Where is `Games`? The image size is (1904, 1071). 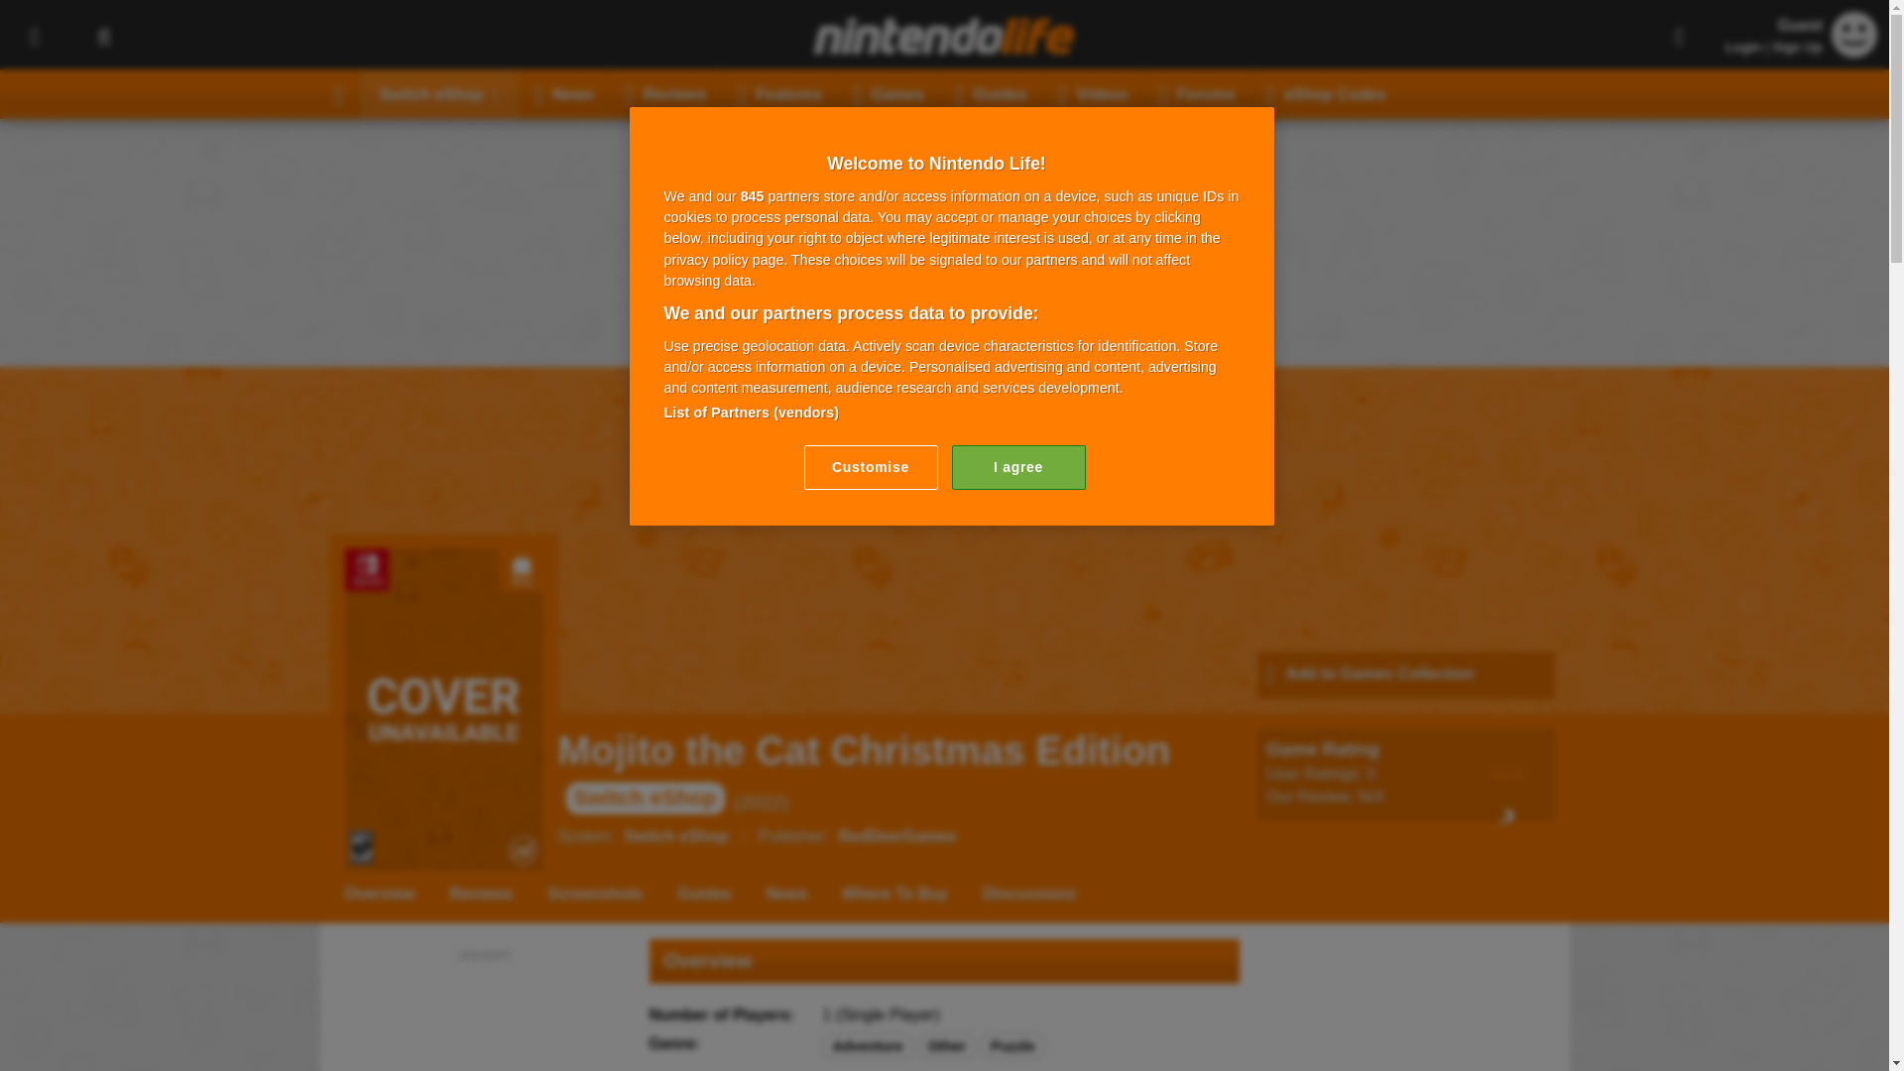
Games is located at coordinates (889, 93).